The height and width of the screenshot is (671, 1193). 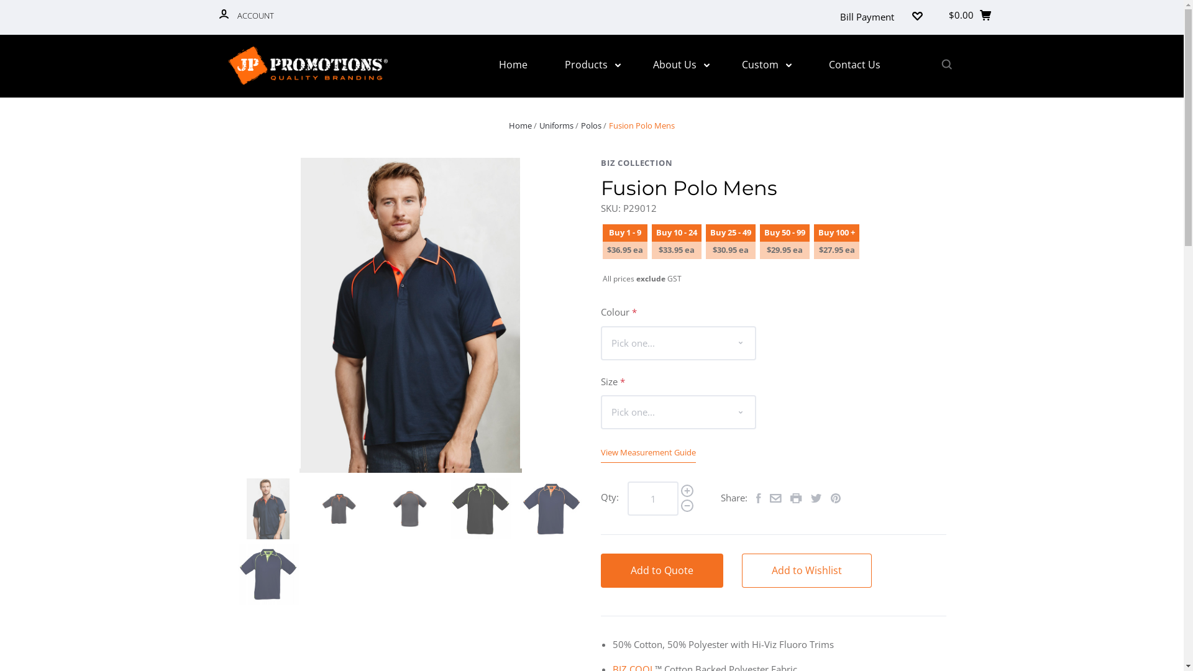 What do you see at coordinates (797, 500) in the screenshot?
I see `printer` at bounding box center [797, 500].